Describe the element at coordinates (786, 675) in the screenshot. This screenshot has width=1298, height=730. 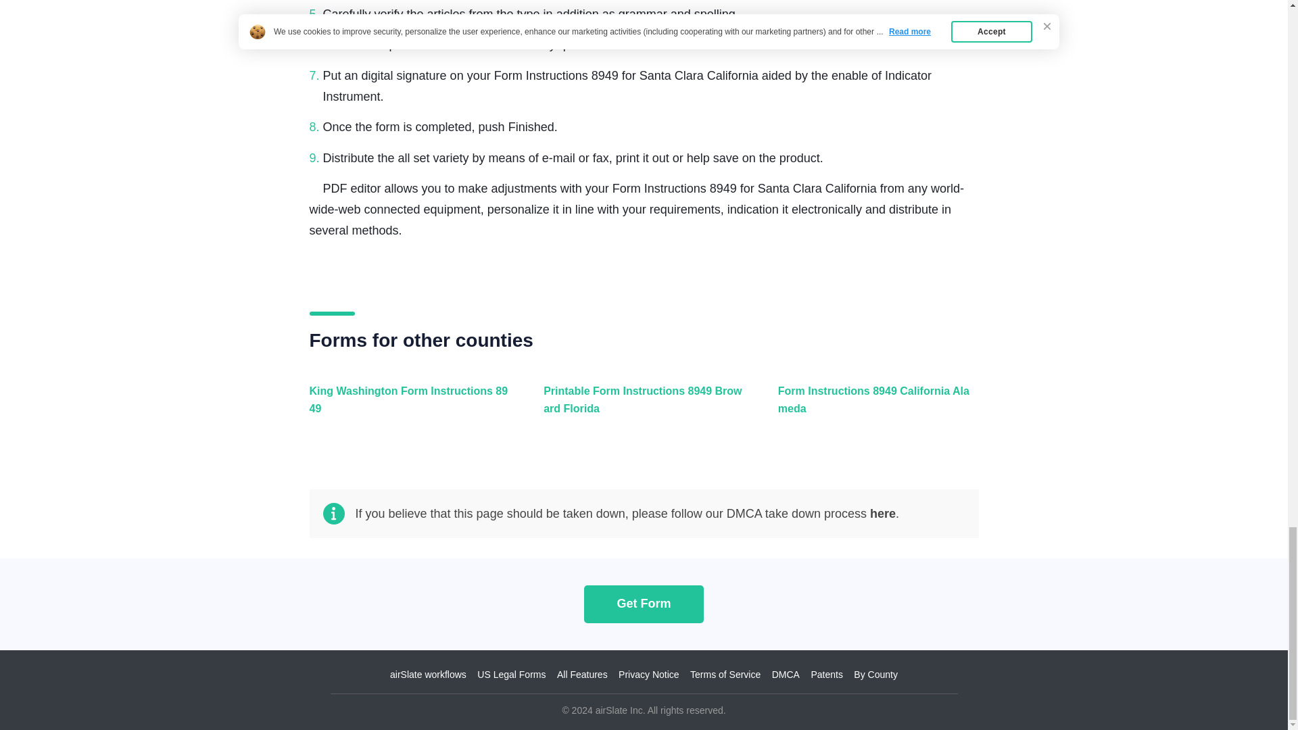
I see `DMCA` at that location.